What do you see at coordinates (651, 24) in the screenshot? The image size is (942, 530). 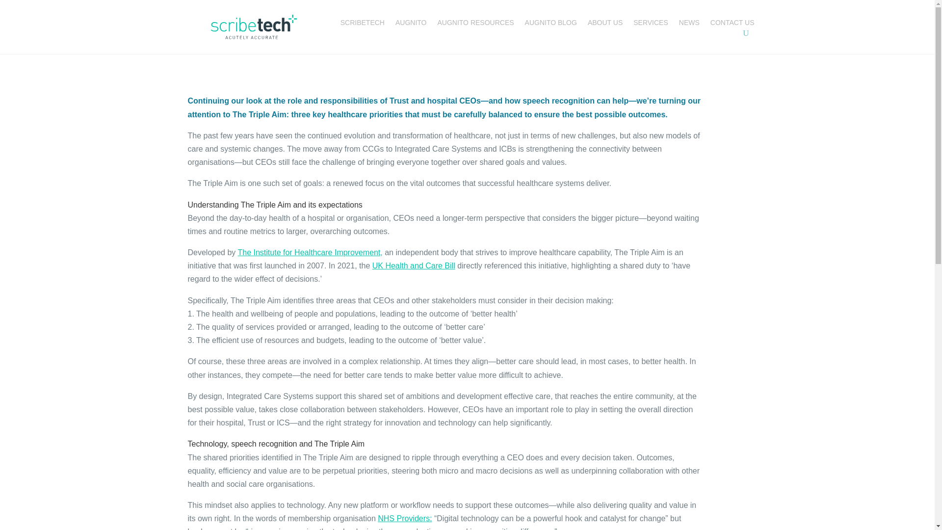 I see `SERVICES` at bounding box center [651, 24].